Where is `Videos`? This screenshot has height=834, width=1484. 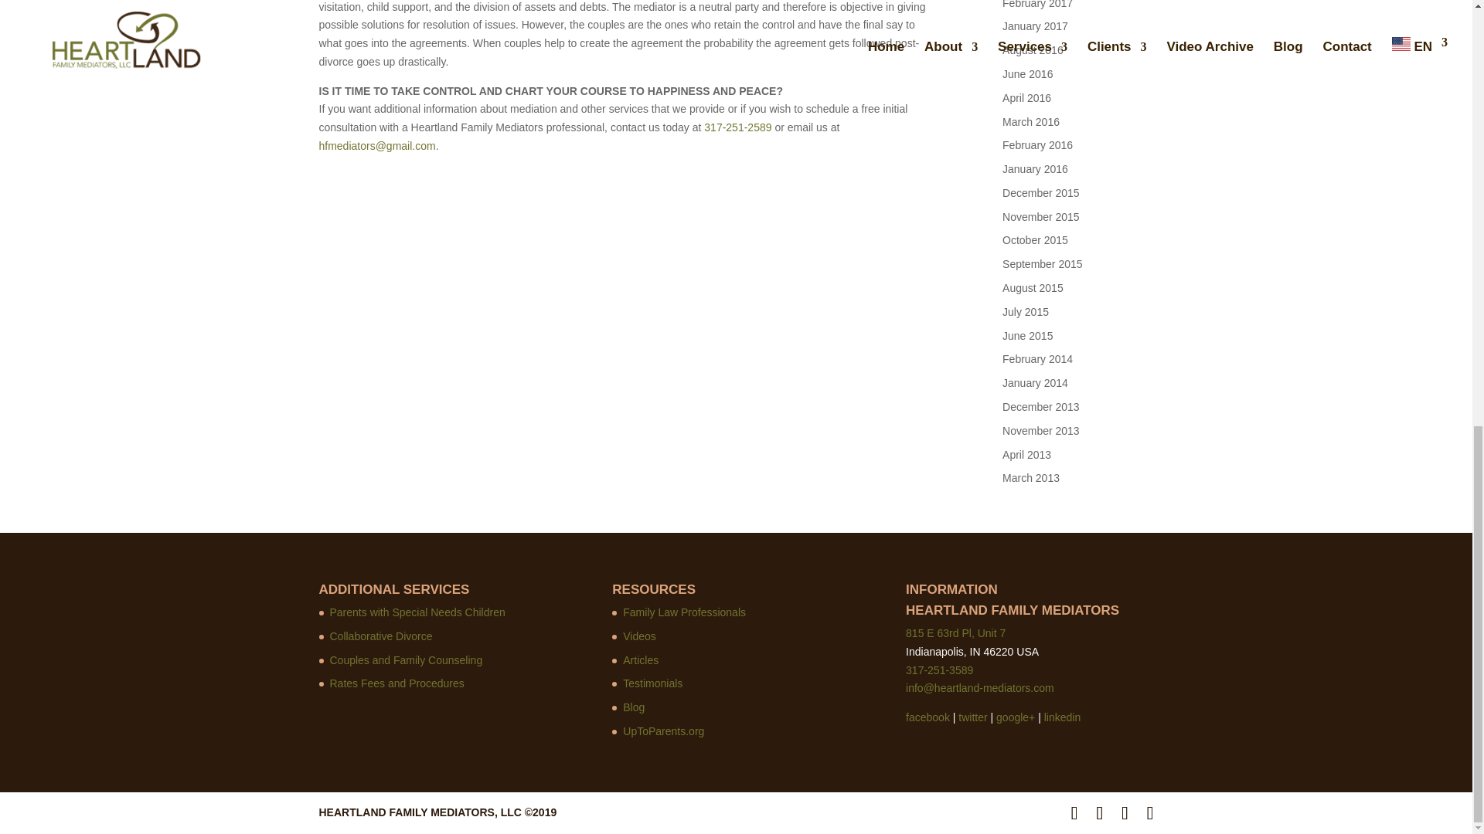 Videos is located at coordinates (639, 636).